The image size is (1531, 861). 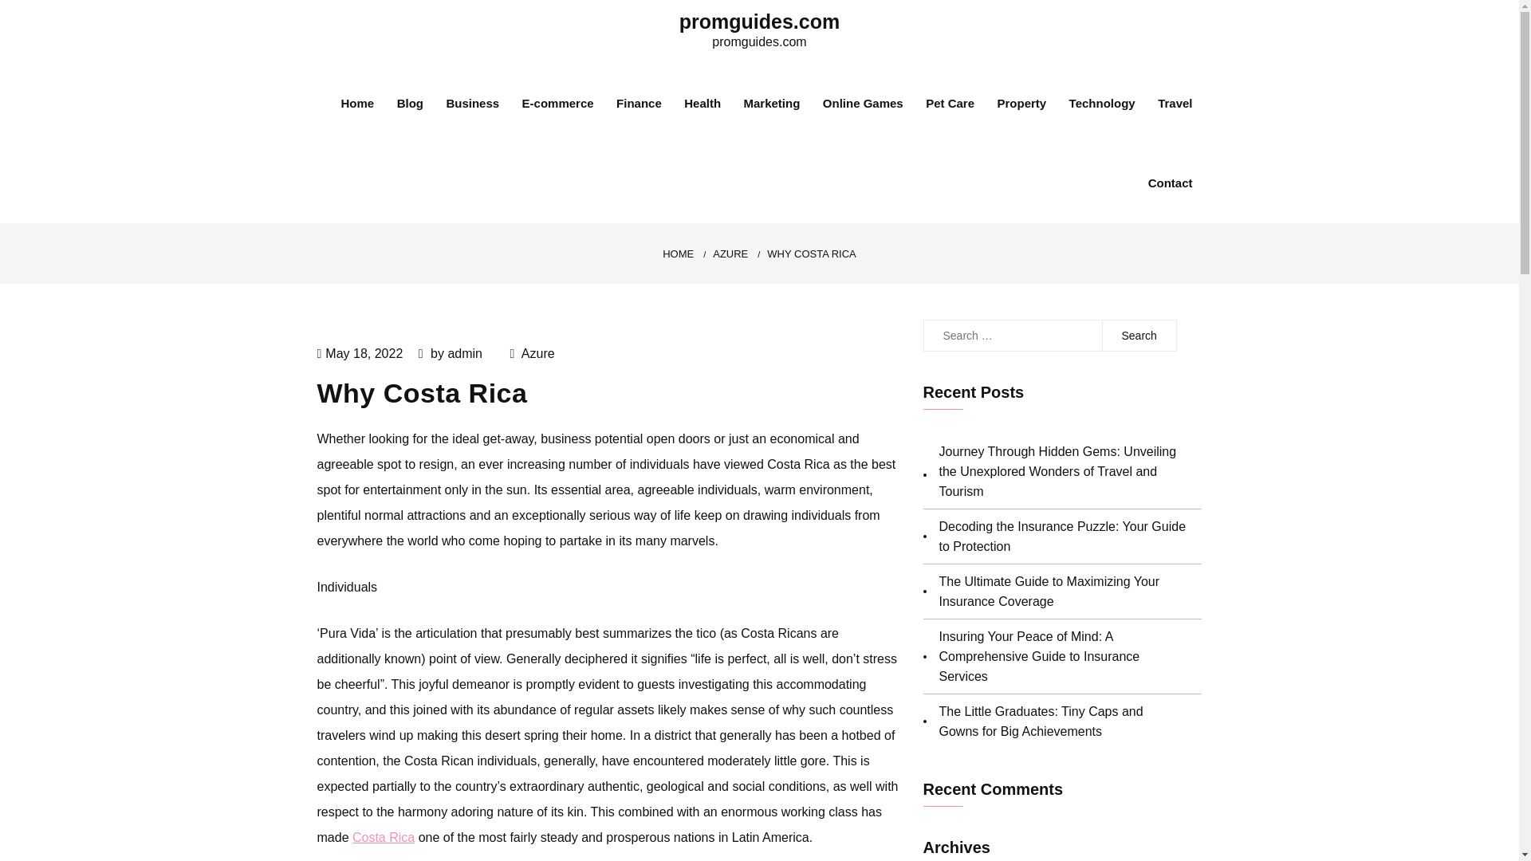 I want to click on Decoding the Insurance Puzzle: Your Guide to Protection, so click(x=1063, y=536).